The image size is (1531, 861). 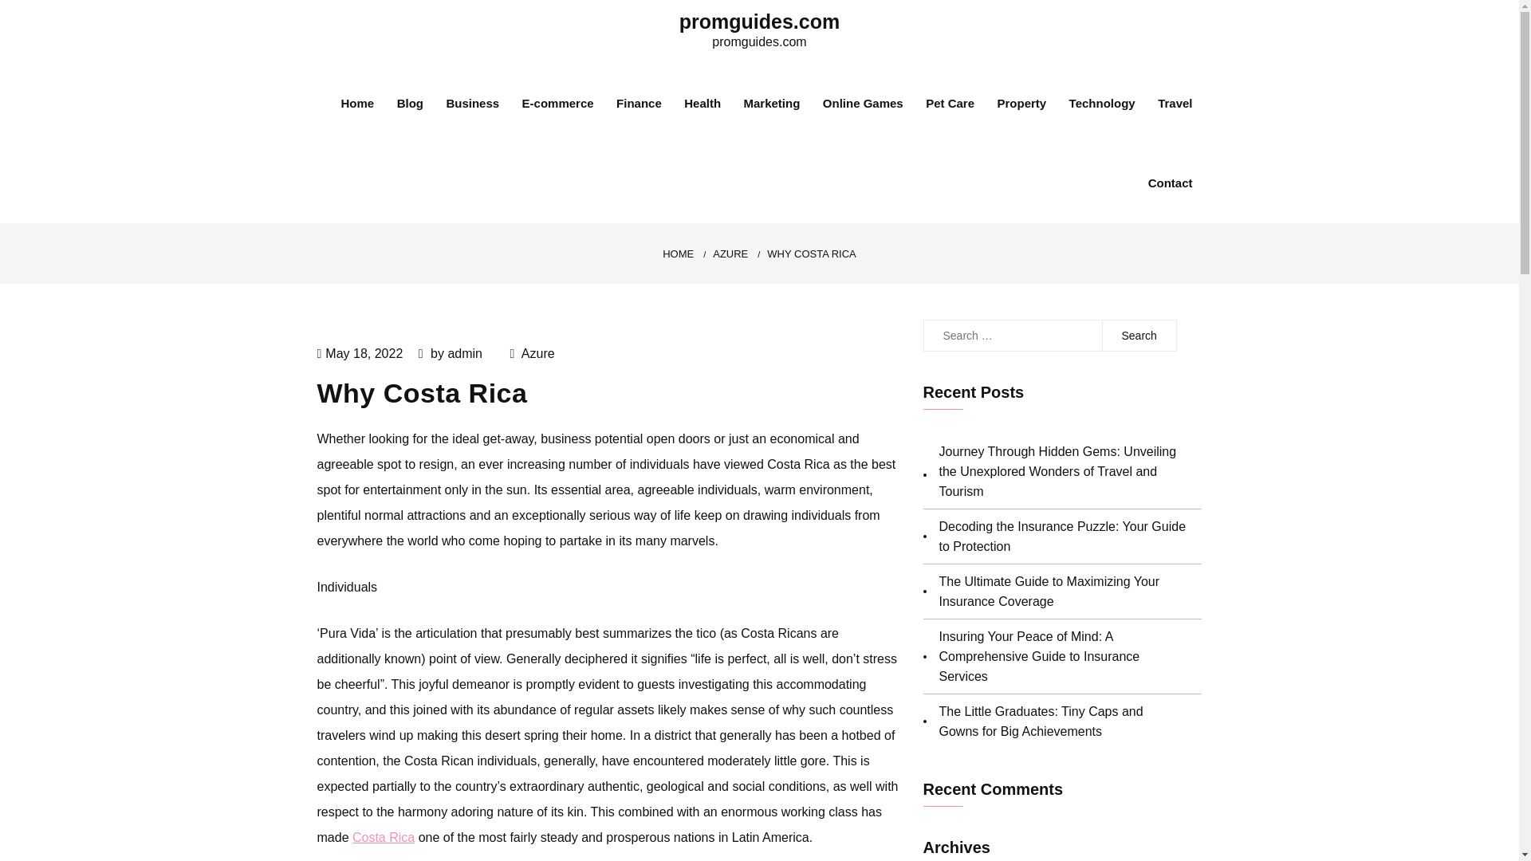 I want to click on Decoding the Insurance Puzzle: Your Guide to Protection, so click(x=1063, y=536).